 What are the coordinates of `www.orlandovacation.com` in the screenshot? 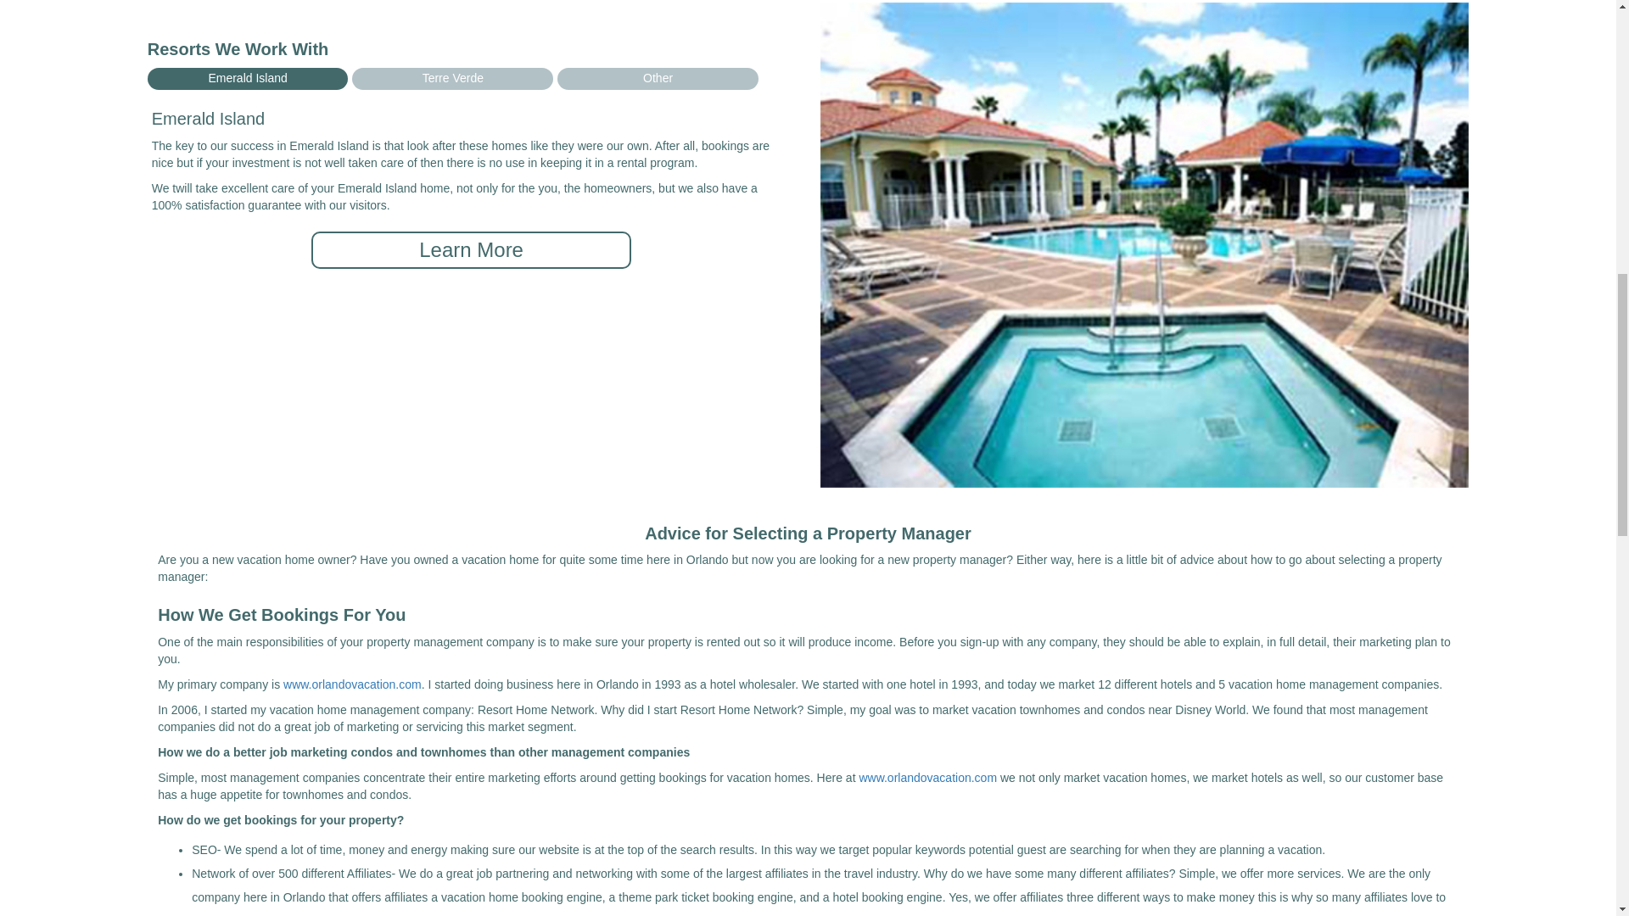 It's located at (353, 684).